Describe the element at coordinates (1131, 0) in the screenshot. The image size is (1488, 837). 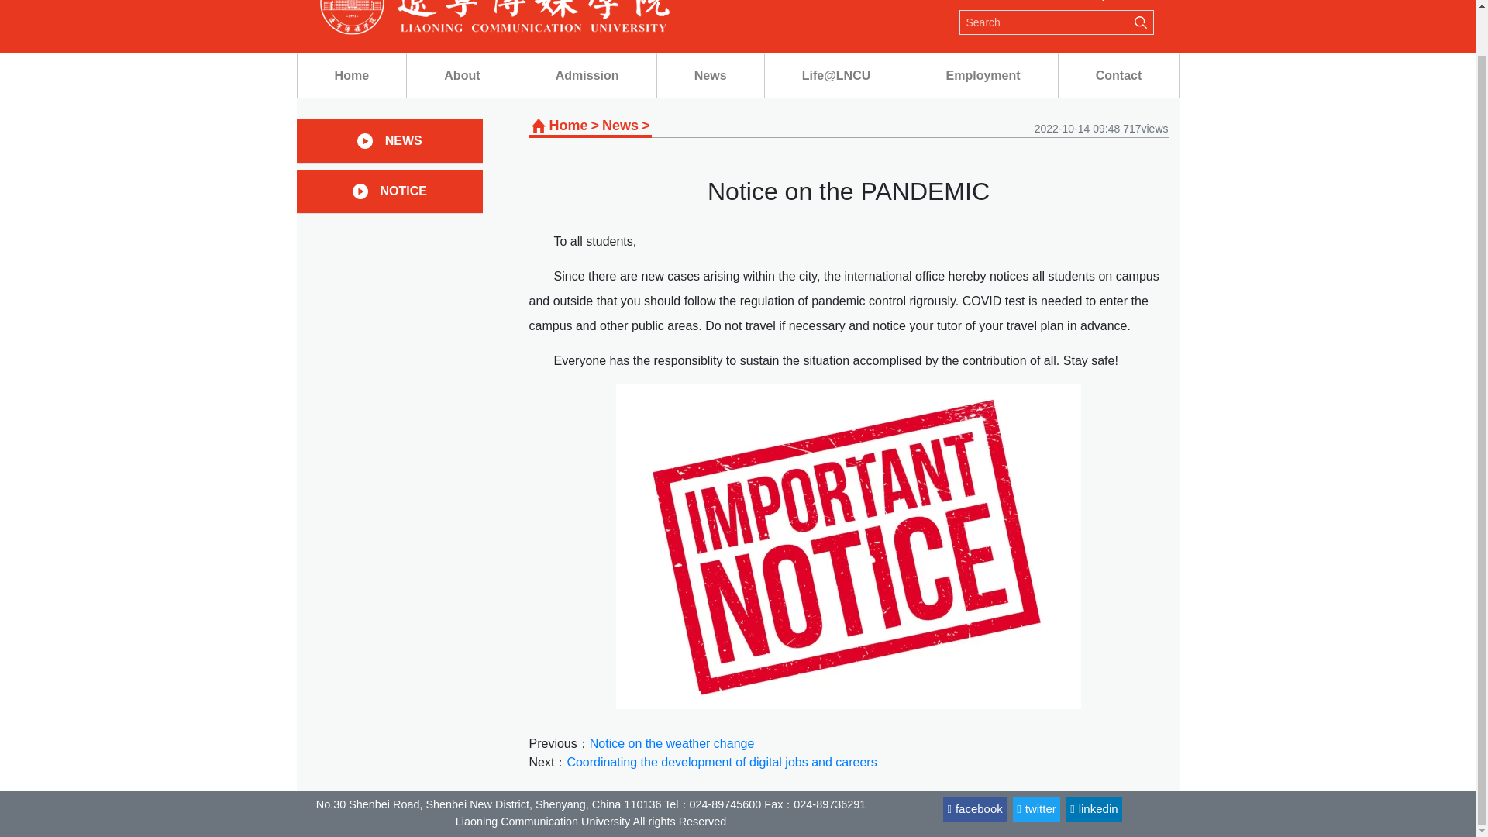
I see `Chinese` at that location.